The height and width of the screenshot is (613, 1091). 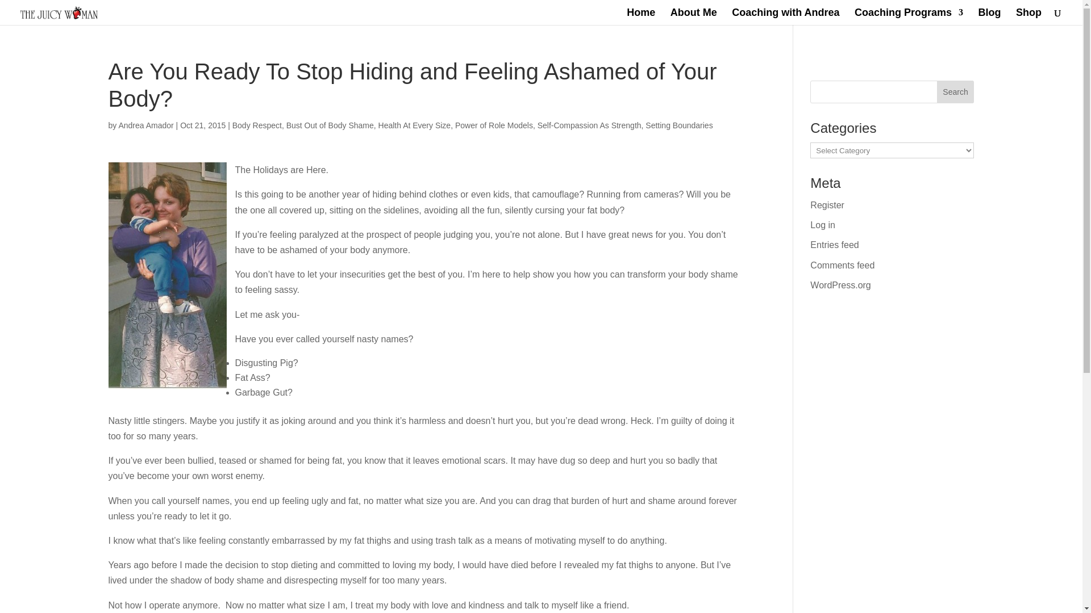 What do you see at coordinates (693, 17) in the screenshot?
I see `About Me` at bounding box center [693, 17].